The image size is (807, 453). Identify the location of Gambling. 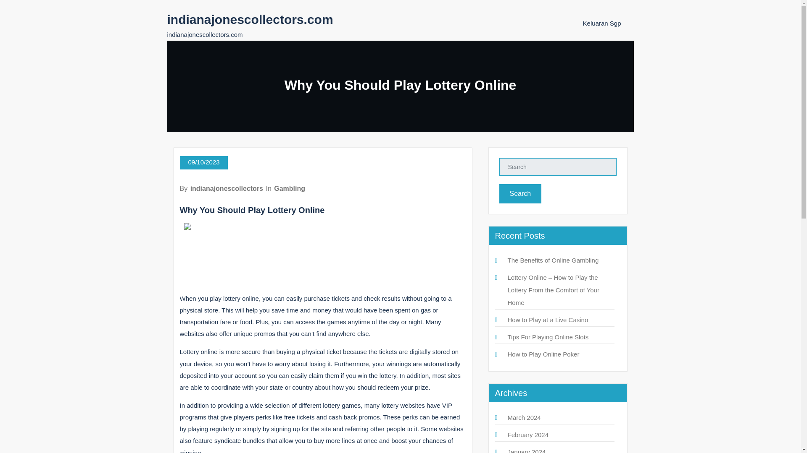
(289, 188).